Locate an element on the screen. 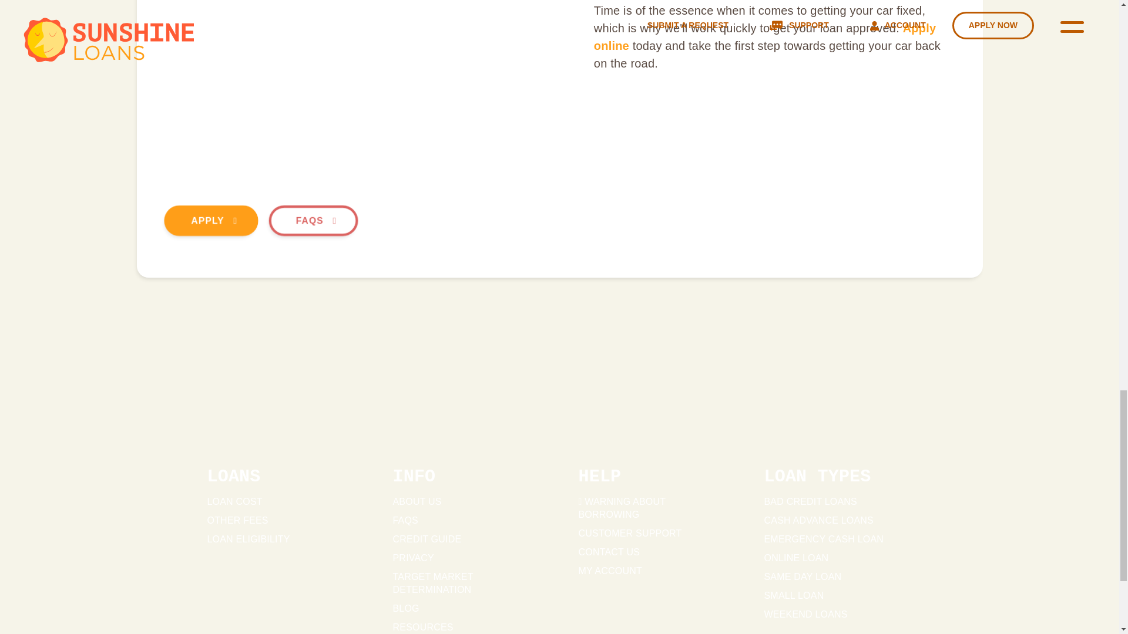 The width and height of the screenshot is (1128, 634). ABOUT US is located at coordinates (417, 501).